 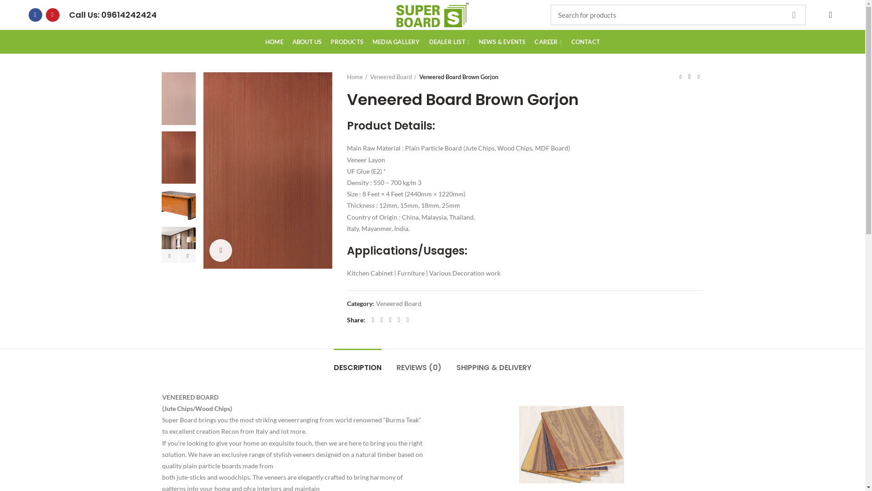 What do you see at coordinates (357, 77) in the screenshot?
I see `Home` at bounding box center [357, 77].